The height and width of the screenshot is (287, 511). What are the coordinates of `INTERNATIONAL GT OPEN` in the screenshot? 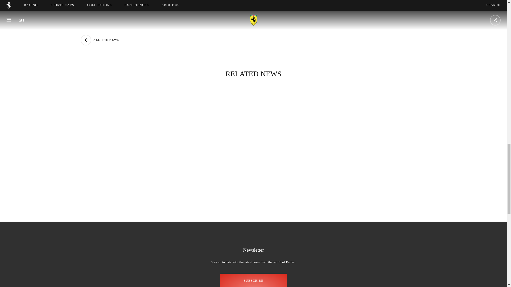 It's located at (357, 24).